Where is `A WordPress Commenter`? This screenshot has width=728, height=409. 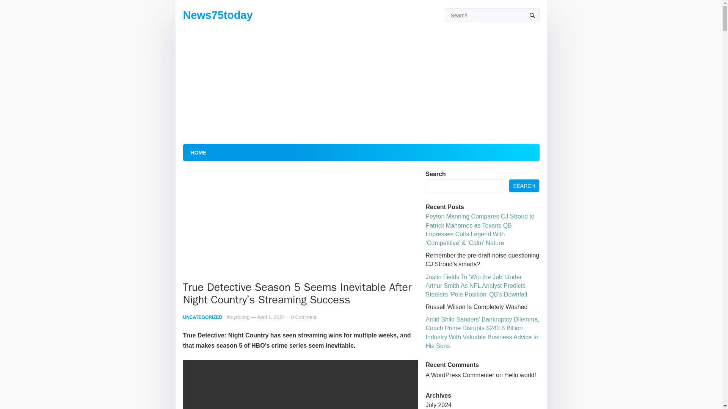
A WordPress Commenter is located at coordinates (460, 375).